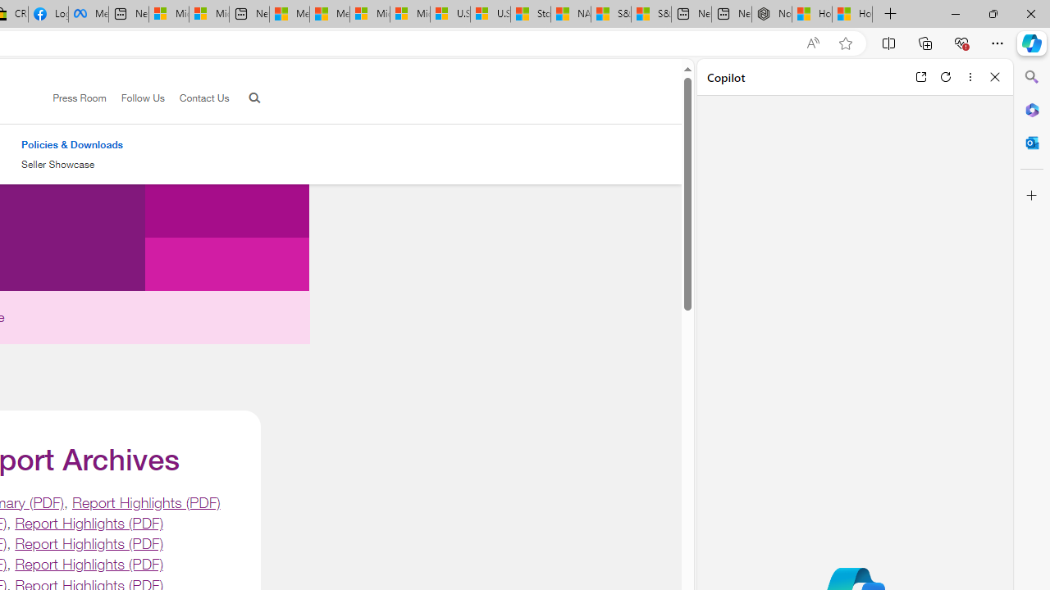 Image resolution: width=1050 pixels, height=590 pixels. What do you see at coordinates (72, 144) in the screenshot?
I see `Policies & Downloads` at bounding box center [72, 144].